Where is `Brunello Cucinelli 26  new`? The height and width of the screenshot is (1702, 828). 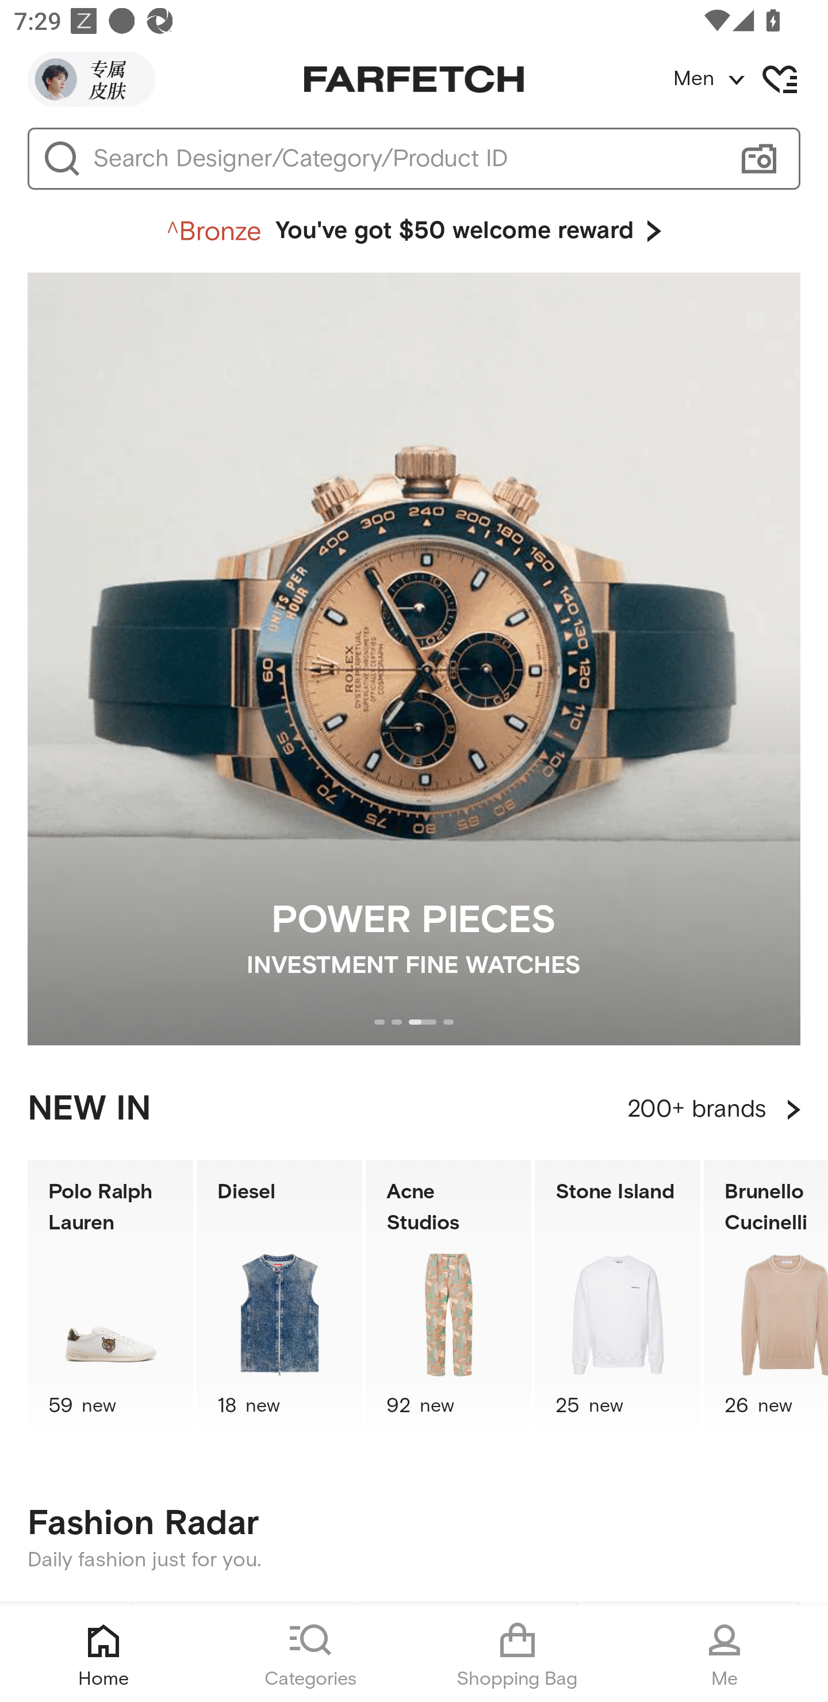
Brunello Cucinelli 26  new is located at coordinates (766, 1299).